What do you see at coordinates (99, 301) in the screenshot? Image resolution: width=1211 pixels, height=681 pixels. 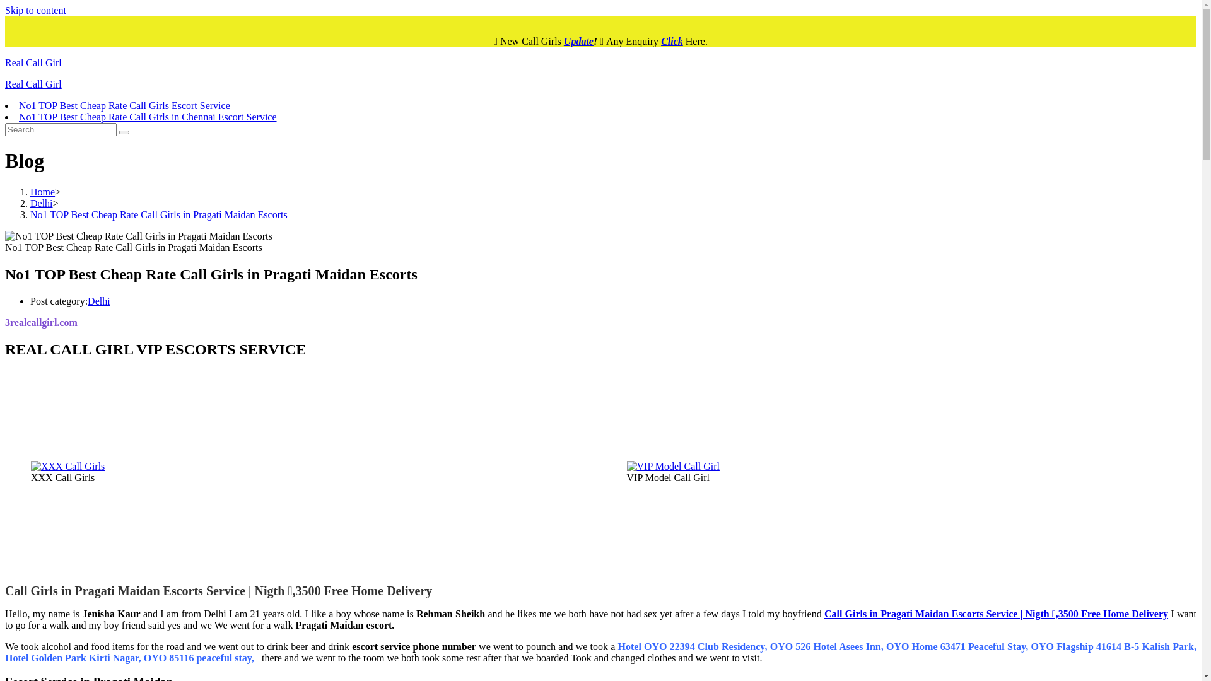 I see `Delhi` at bounding box center [99, 301].